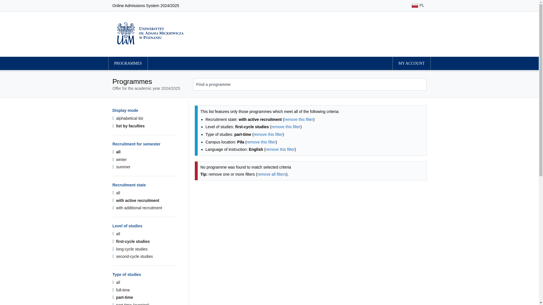 Image resolution: width=543 pixels, height=305 pixels. What do you see at coordinates (286, 127) in the screenshot?
I see `remove this filter` at bounding box center [286, 127].